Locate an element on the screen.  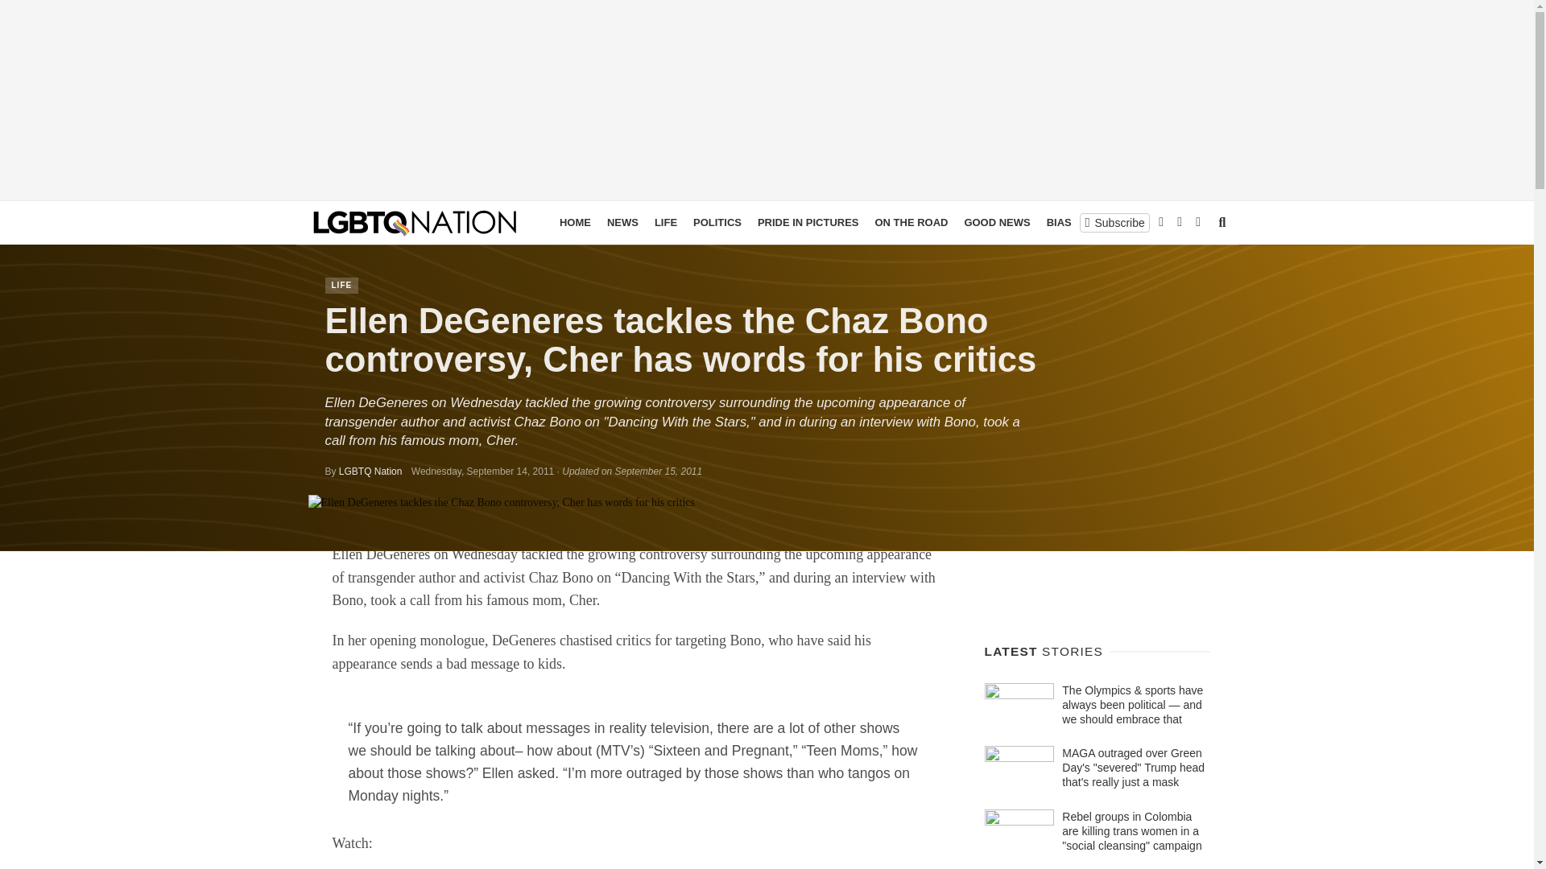
LIFE is located at coordinates (341, 285).